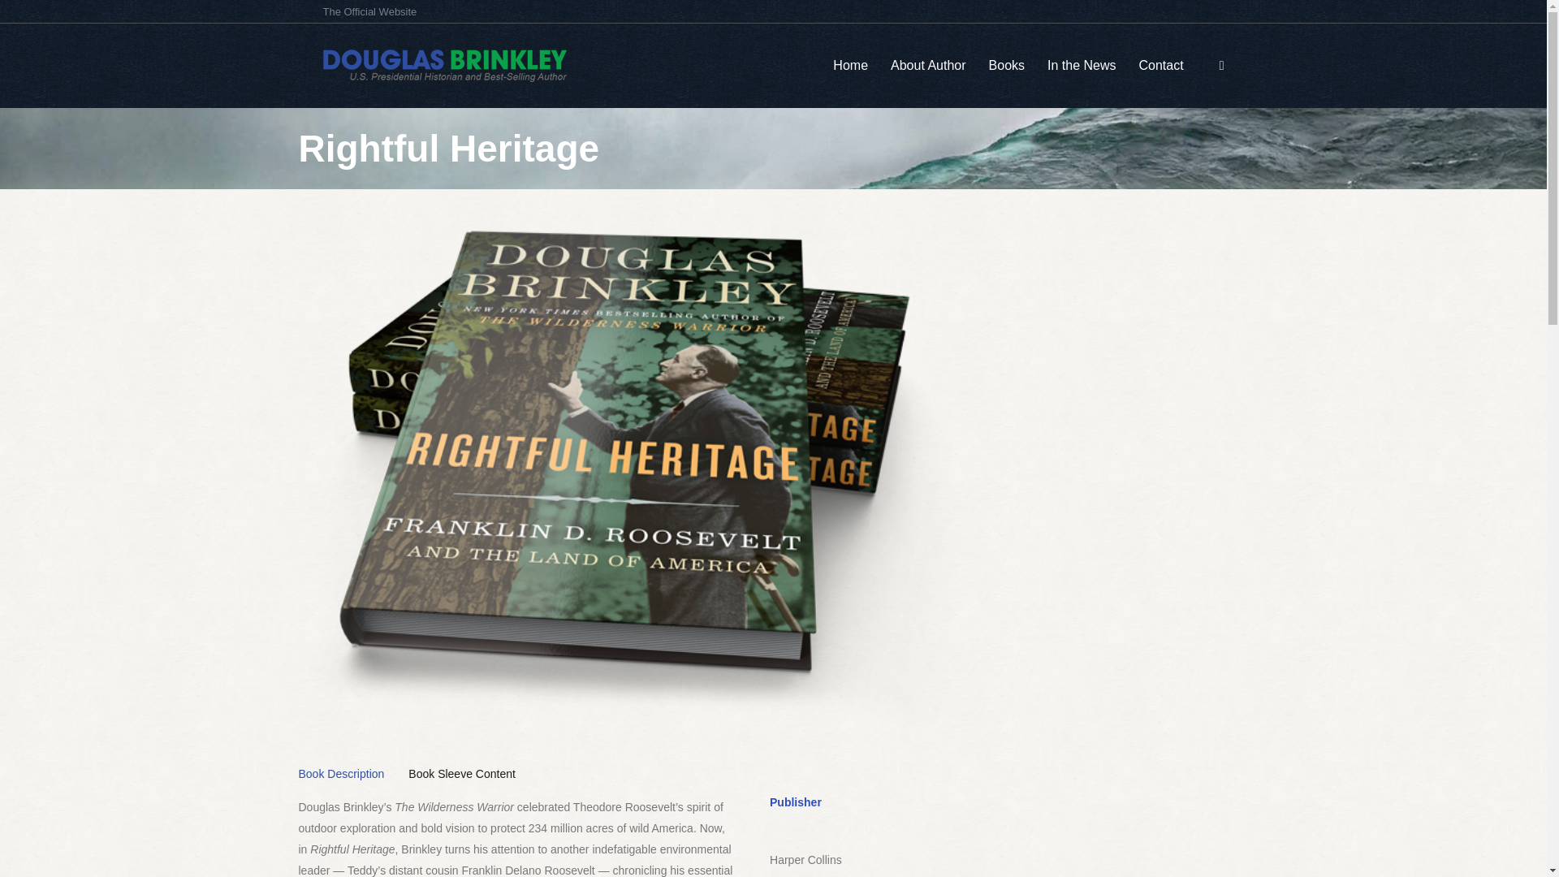  What do you see at coordinates (462, 773) in the screenshot?
I see `Book Sleeve Content` at bounding box center [462, 773].